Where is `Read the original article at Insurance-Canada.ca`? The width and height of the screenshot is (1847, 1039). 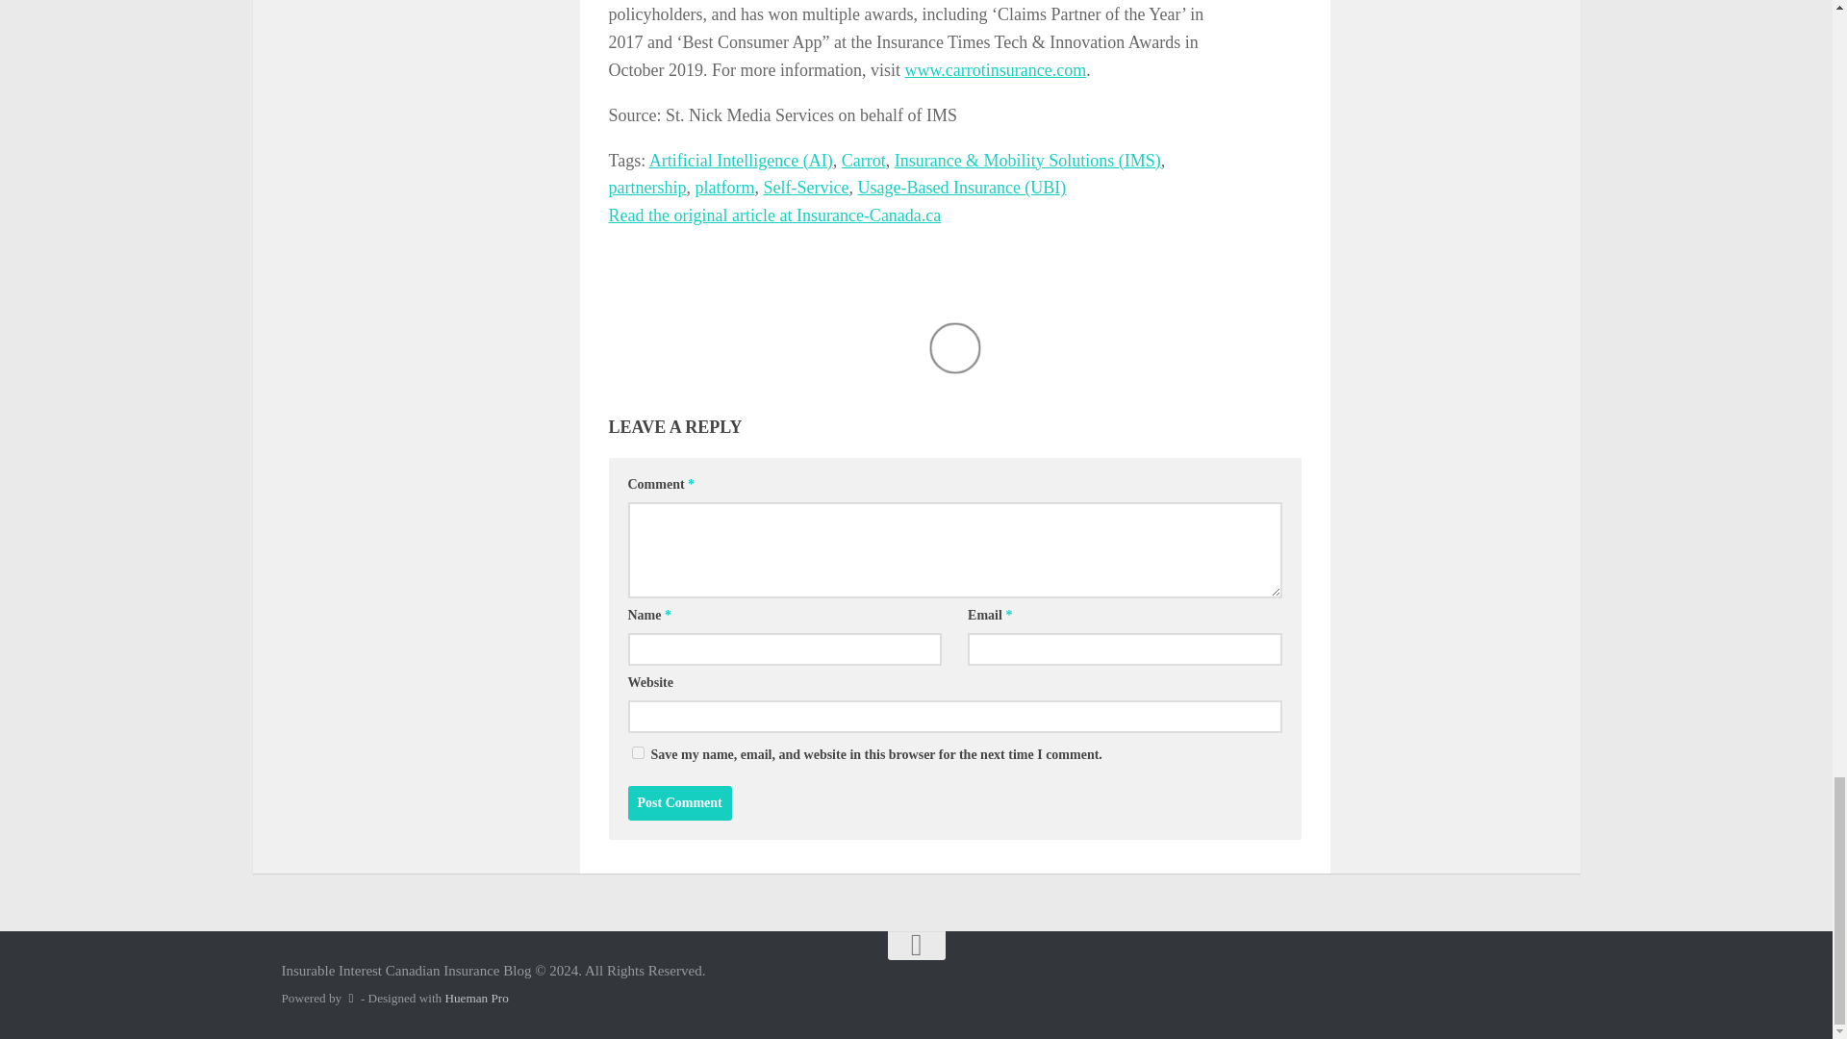 Read the original article at Insurance-Canada.ca is located at coordinates (773, 215).